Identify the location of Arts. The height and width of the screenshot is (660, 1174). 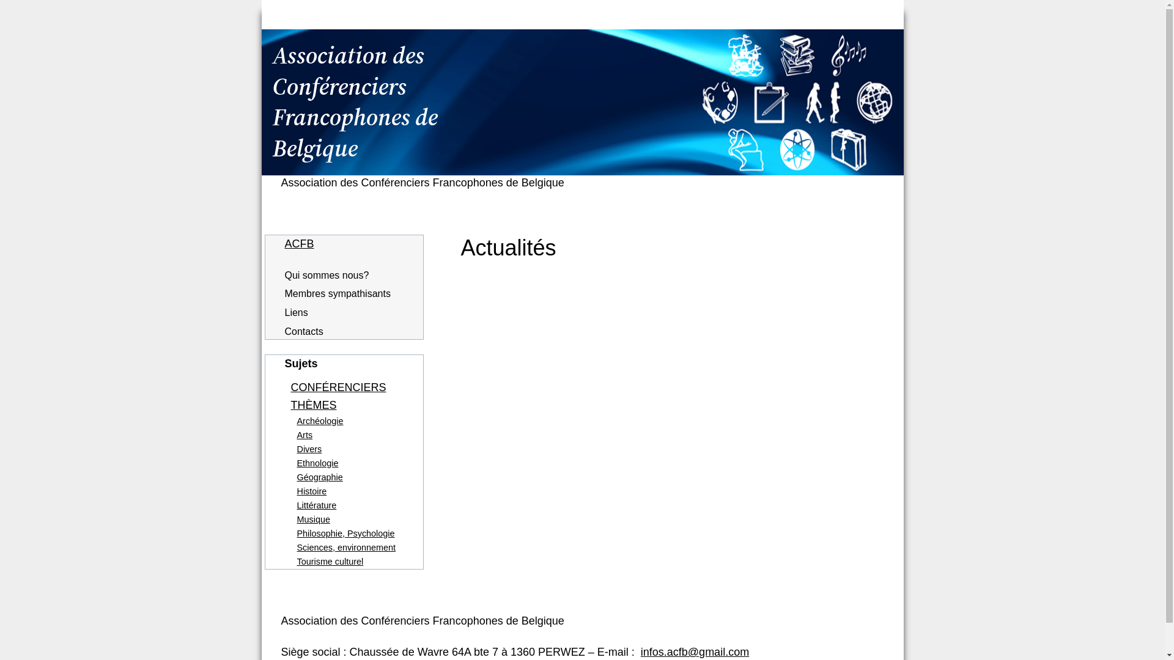
(305, 435).